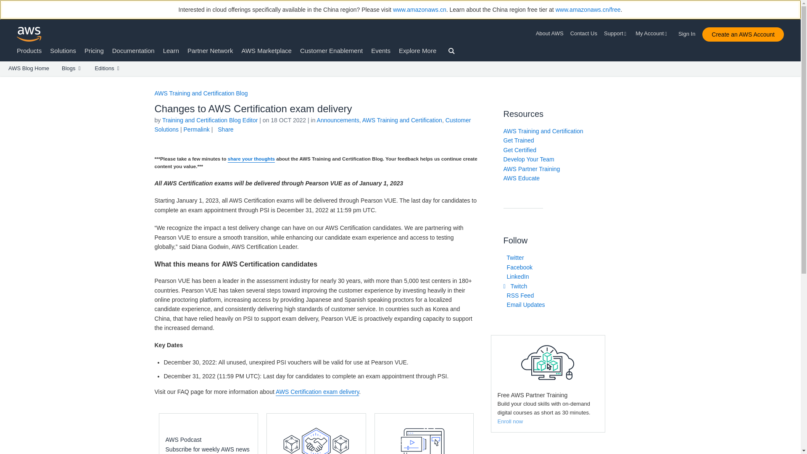 The image size is (807, 454). I want to click on AWS Marketplace, so click(266, 50).